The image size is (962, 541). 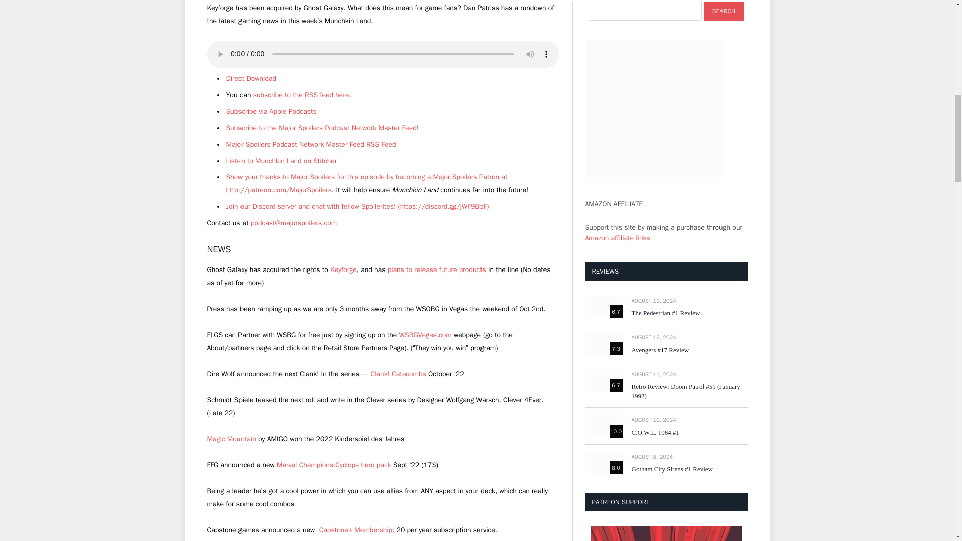 What do you see at coordinates (724, 11) in the screenshot?
I see `Search` at bounding box center [724, 11].